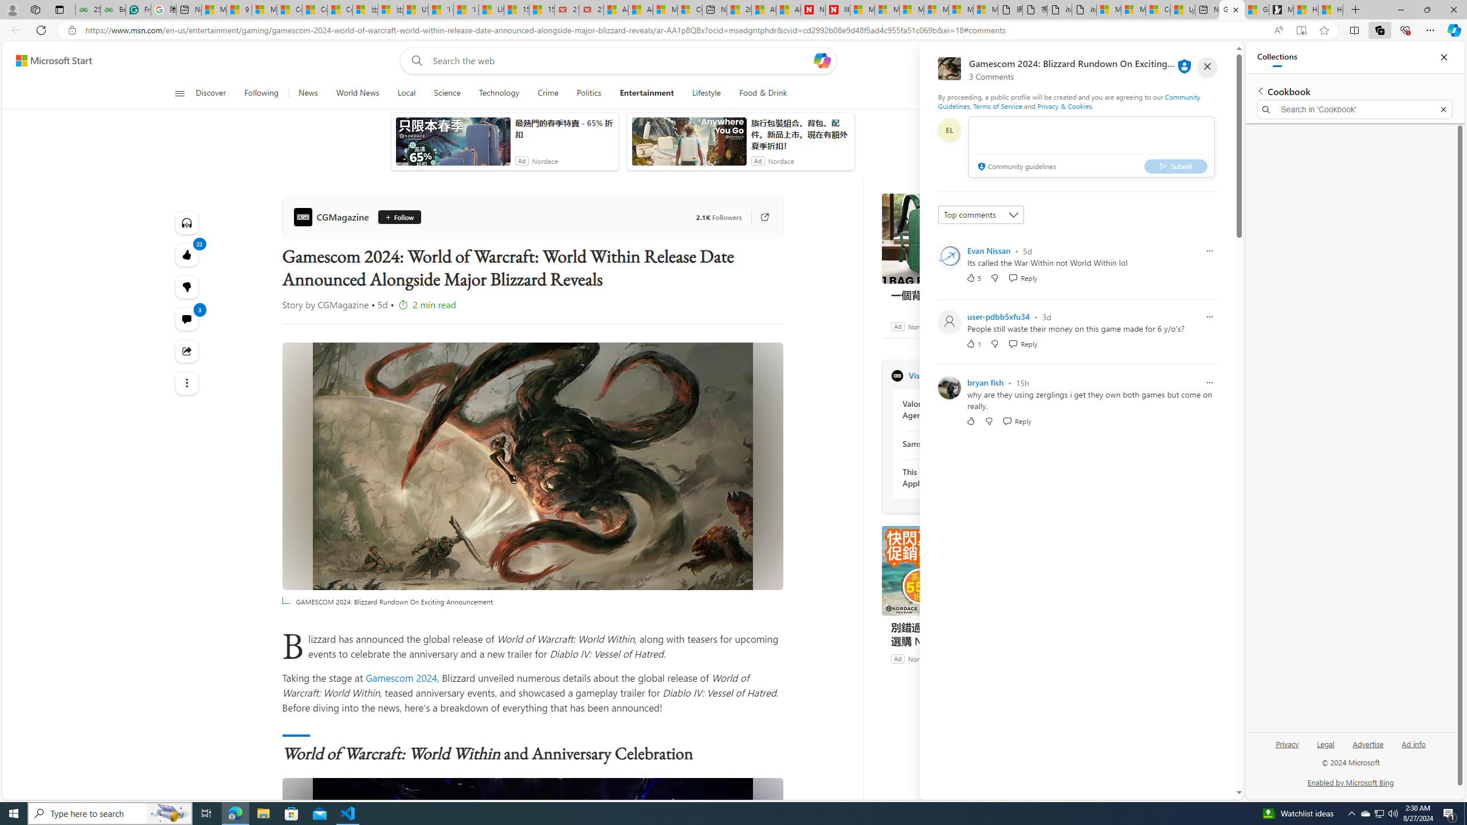 The image size is (1467, 825). What do you see at coordinates (949, 387) in the screenshot?
I see `Profile Picture` at bounding box center [949, 387].